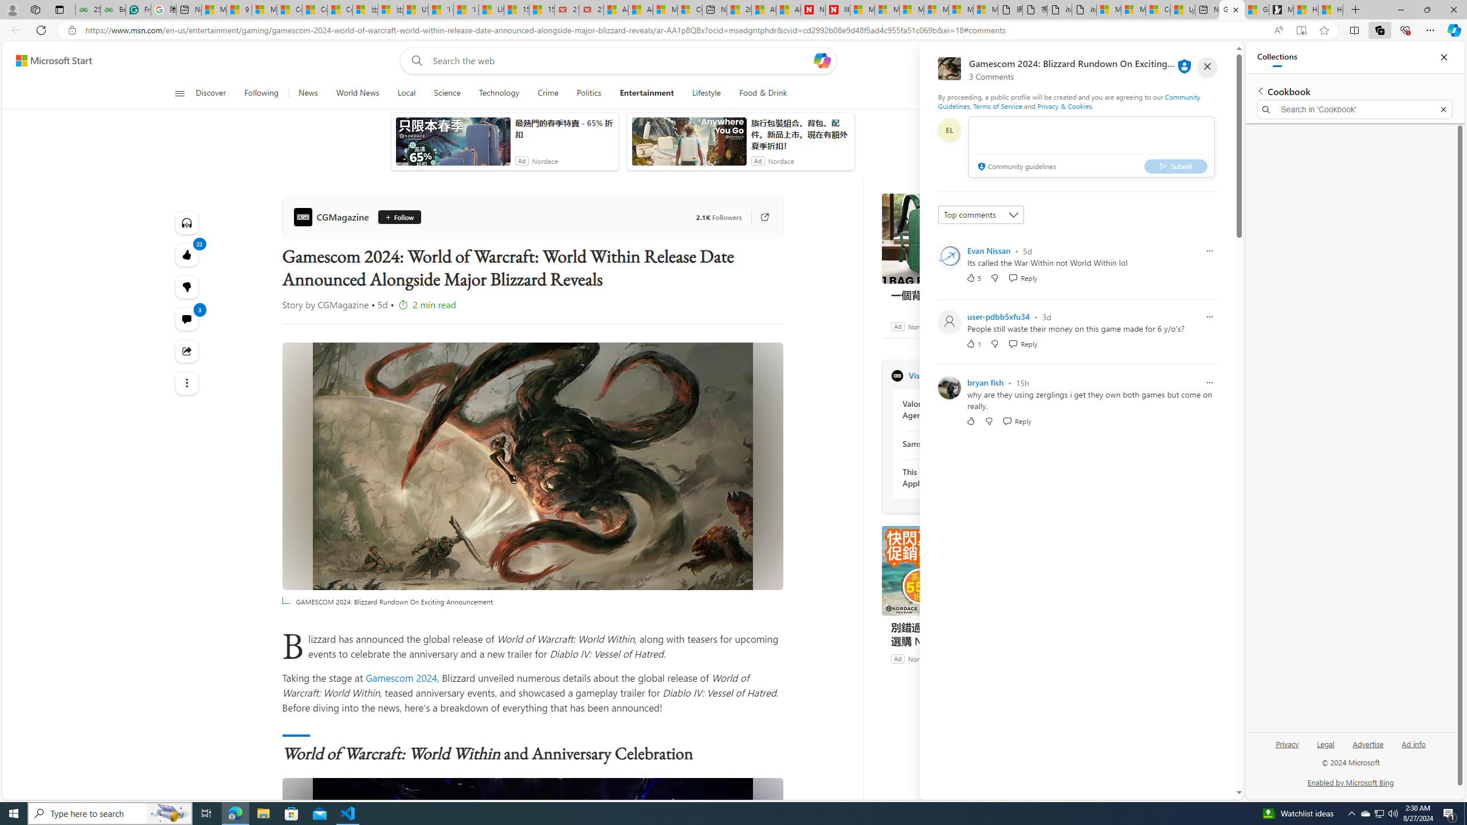 The image size is (1467, 825). What do you see at coordinates (949, 387) in the screenshot?
I see `Profile Picture` at bounding box center [949, 387].